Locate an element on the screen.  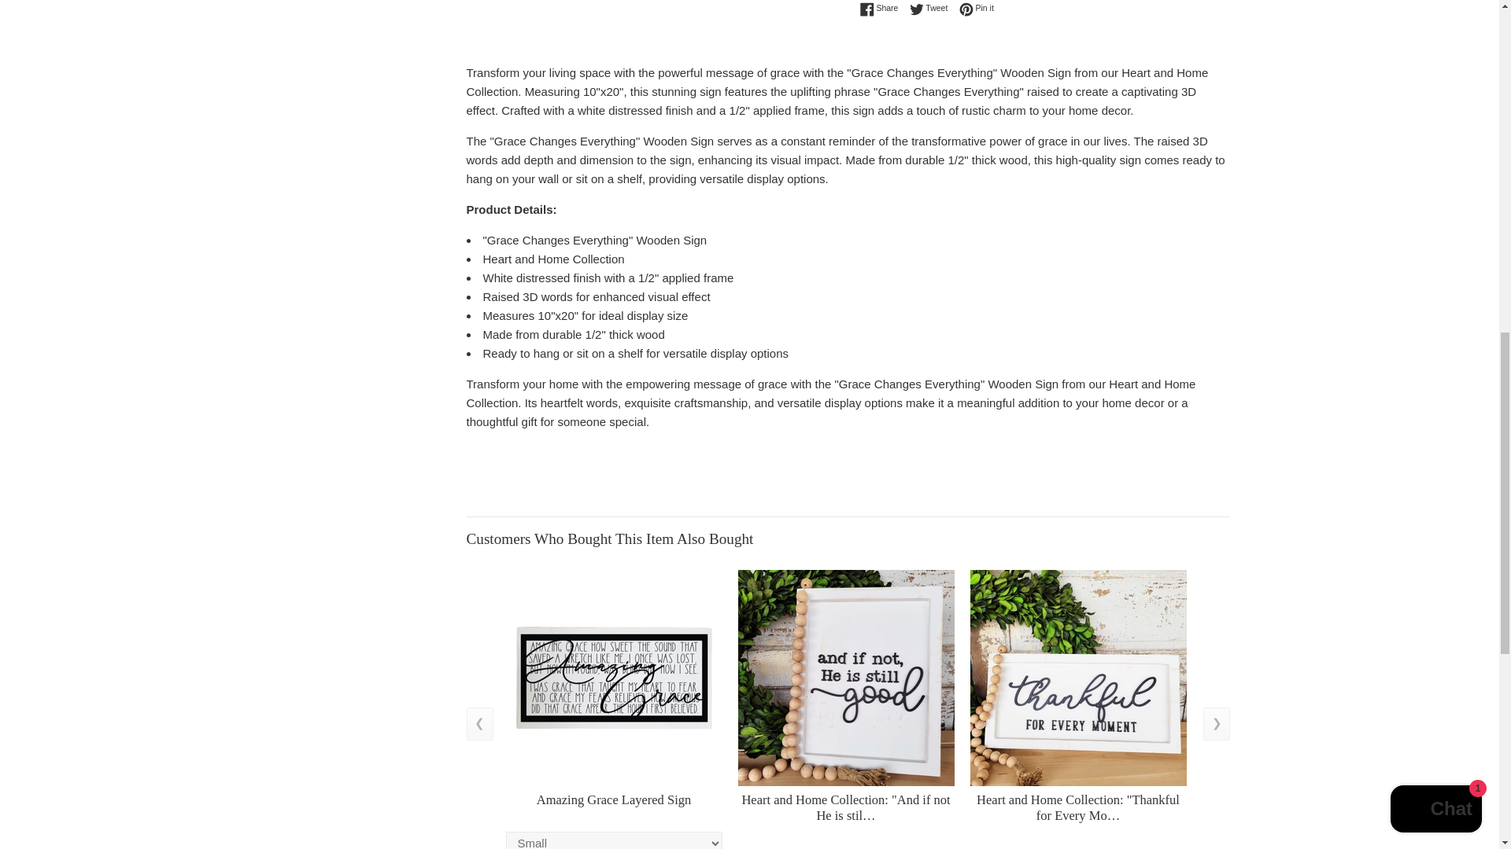
Pin on Pinterest is located at coordinates (977, 9).